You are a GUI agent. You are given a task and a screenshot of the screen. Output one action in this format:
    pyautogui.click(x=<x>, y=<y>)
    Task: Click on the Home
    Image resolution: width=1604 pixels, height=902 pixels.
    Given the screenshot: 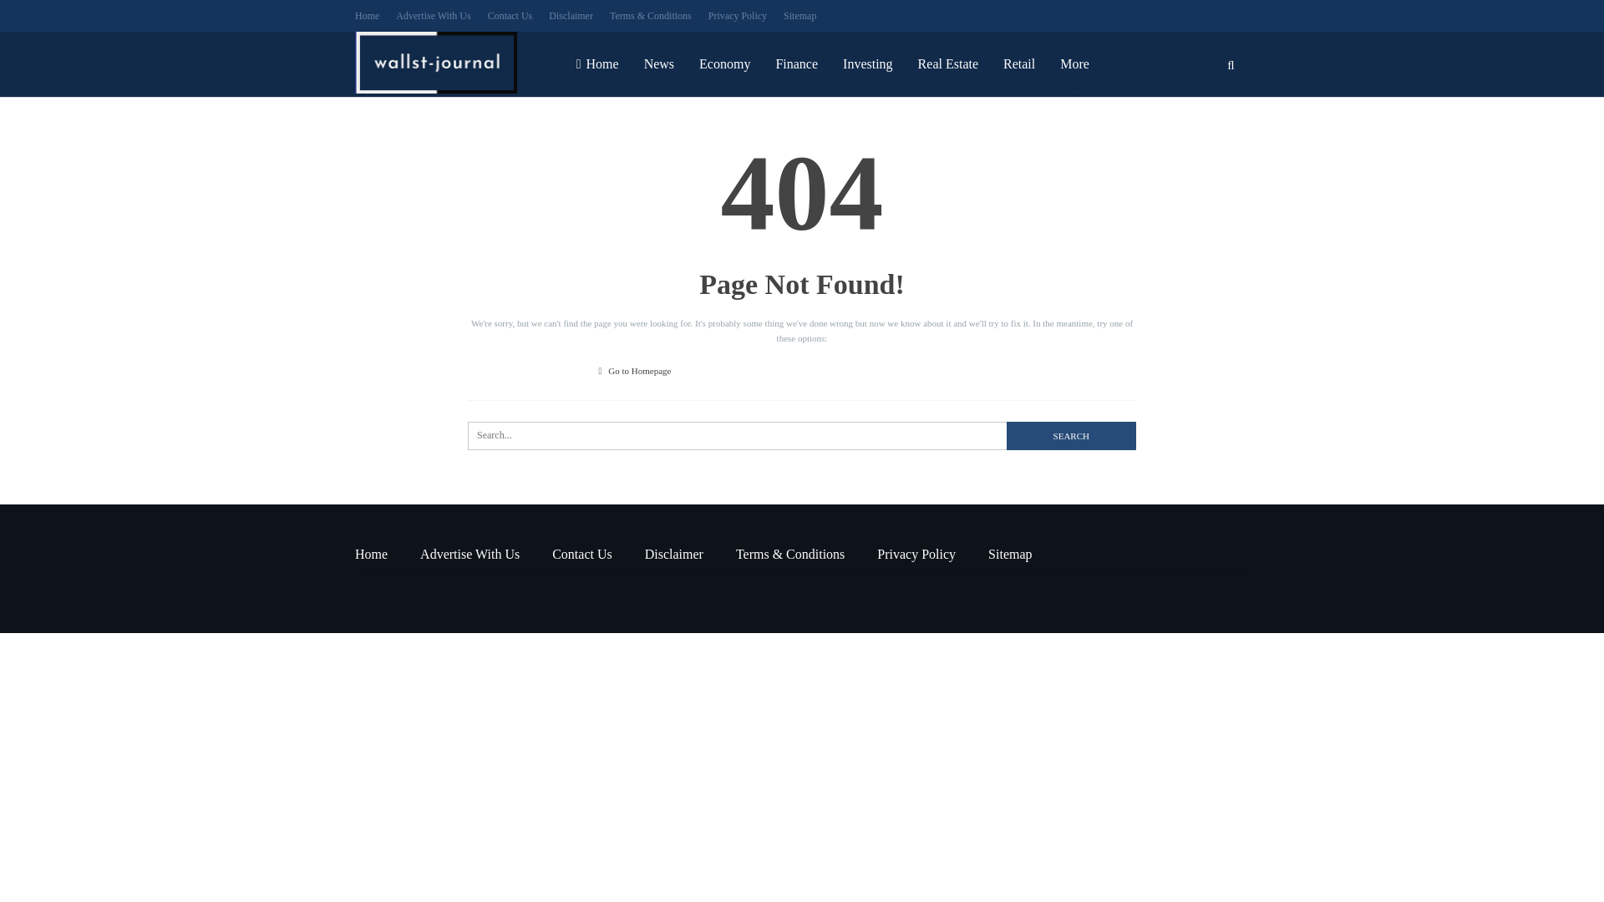 What is the action you would take?
    pyautogui.click(x=371, y=553)
    